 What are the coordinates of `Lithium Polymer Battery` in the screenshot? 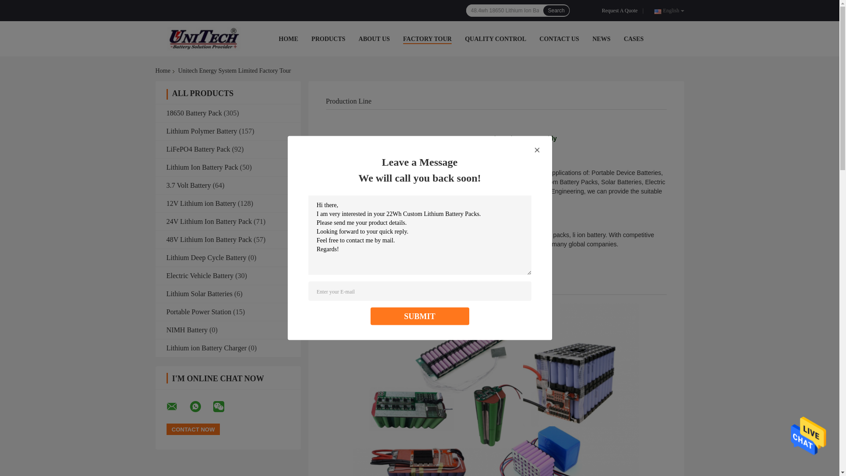 It's located at (202, 131).